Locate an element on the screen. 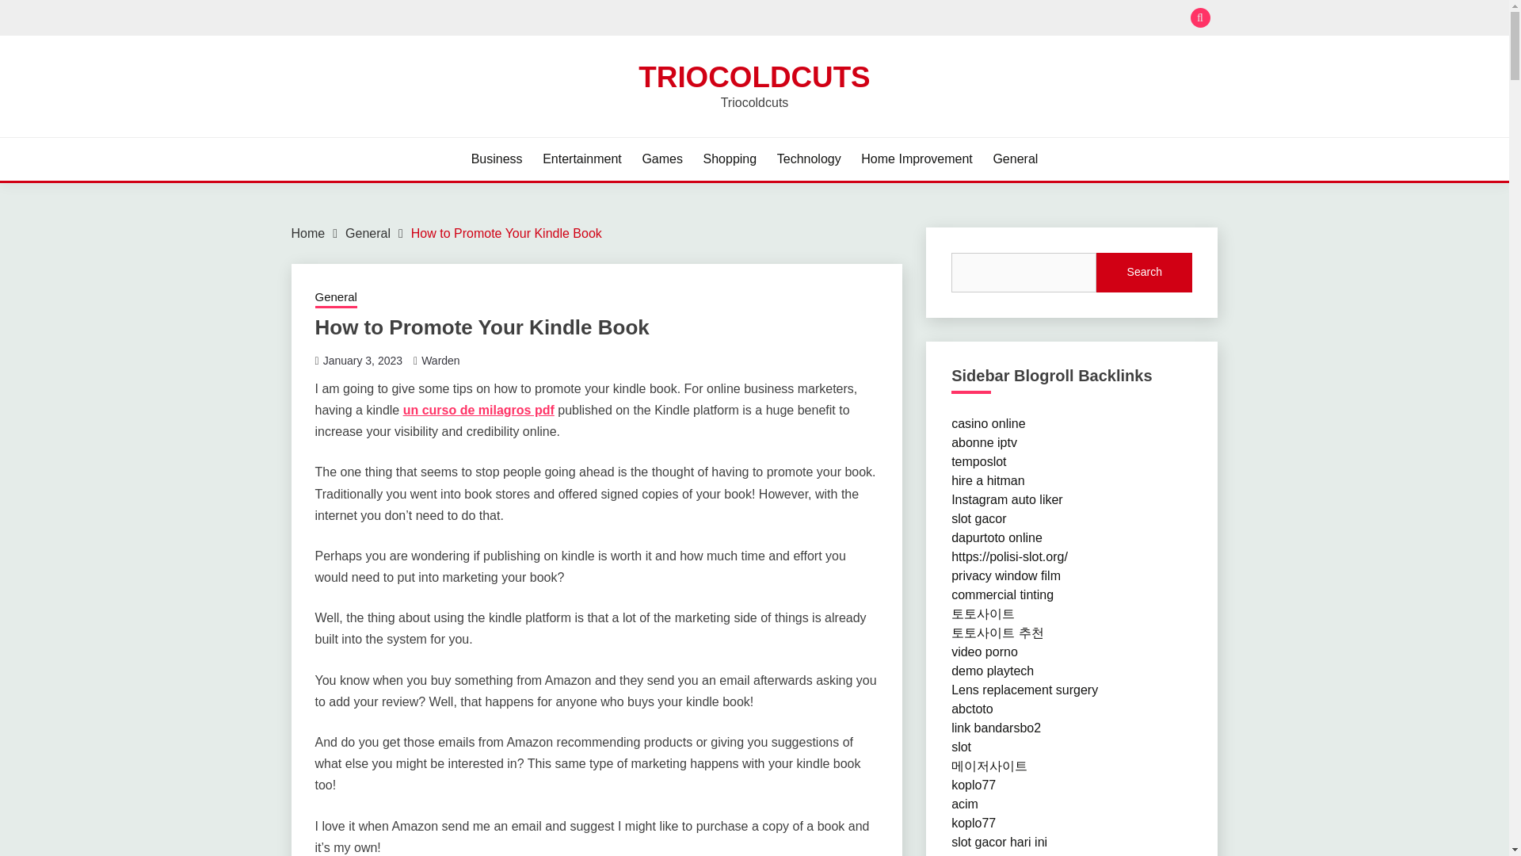 This screenshot has width=1521, height=856. Search is located at coordinates (870, 19).